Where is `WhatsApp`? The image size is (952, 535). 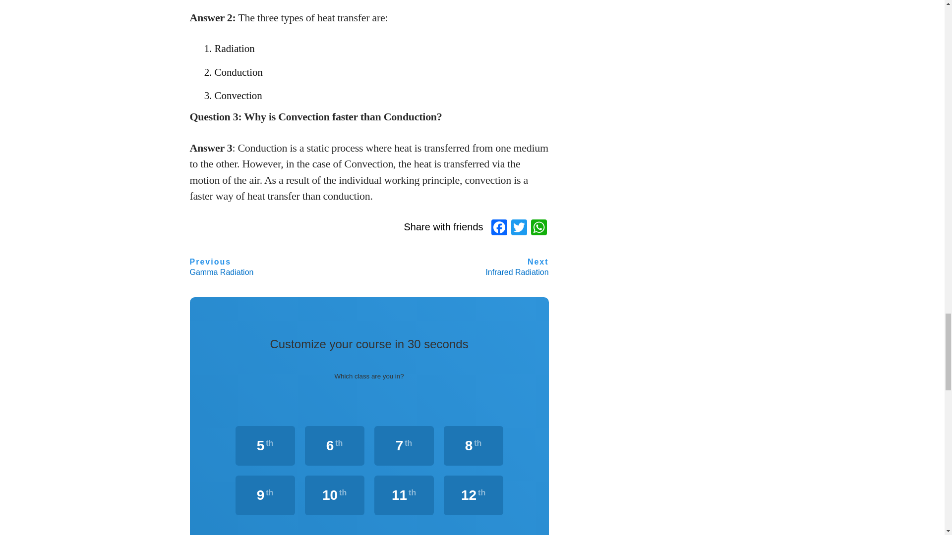
WhatsApp is located at coordinates (539, 228).